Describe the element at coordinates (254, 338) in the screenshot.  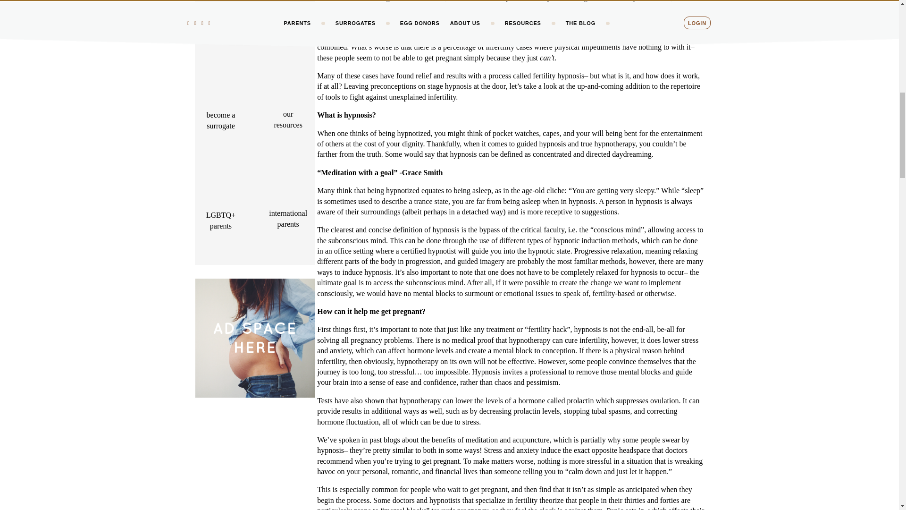
I see `adSpace` at that location.